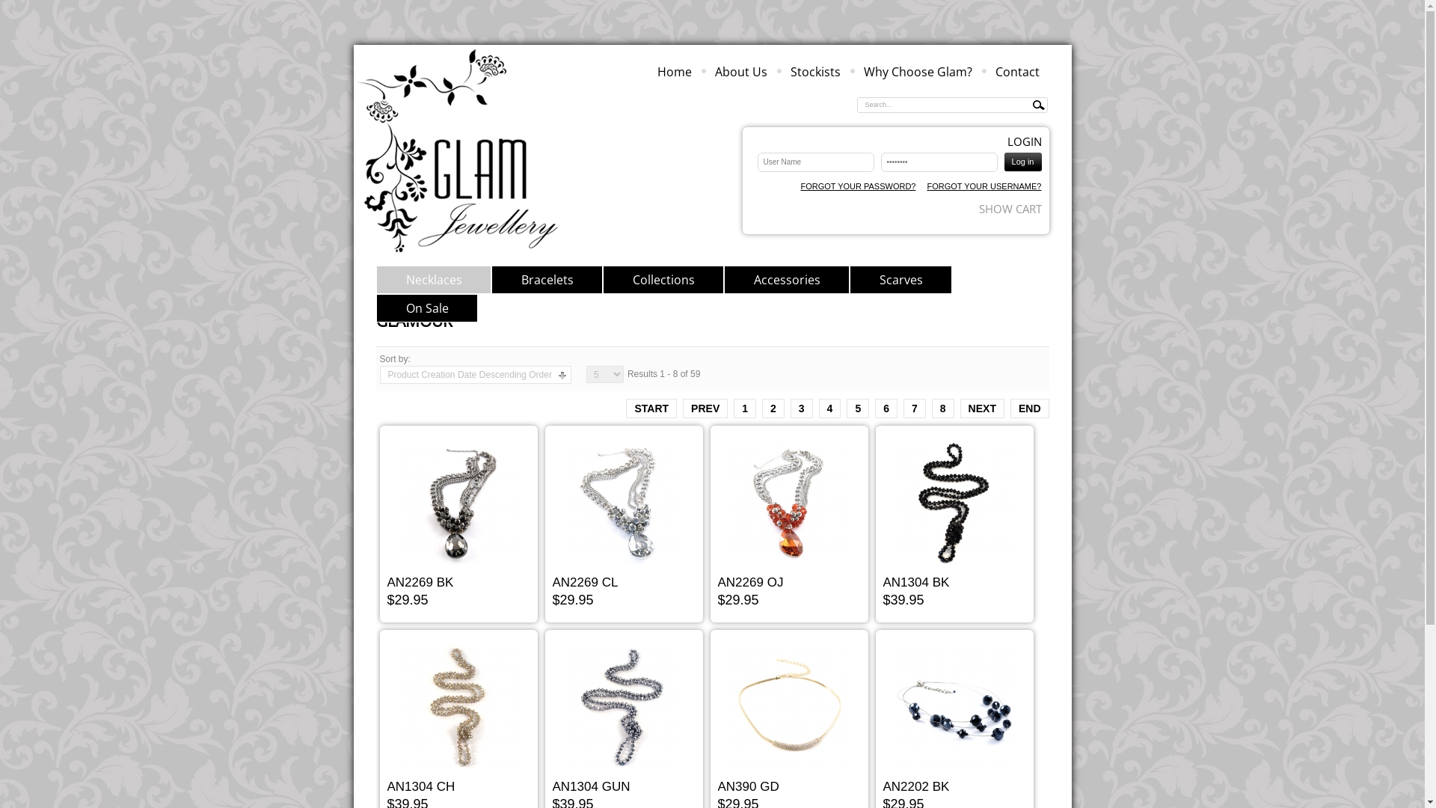 This screenshot has width=1436, height=808. What do you see at coordinates (546, 280) in the screenshot?
I see `Bracelets` at bounding box center [546, 280].